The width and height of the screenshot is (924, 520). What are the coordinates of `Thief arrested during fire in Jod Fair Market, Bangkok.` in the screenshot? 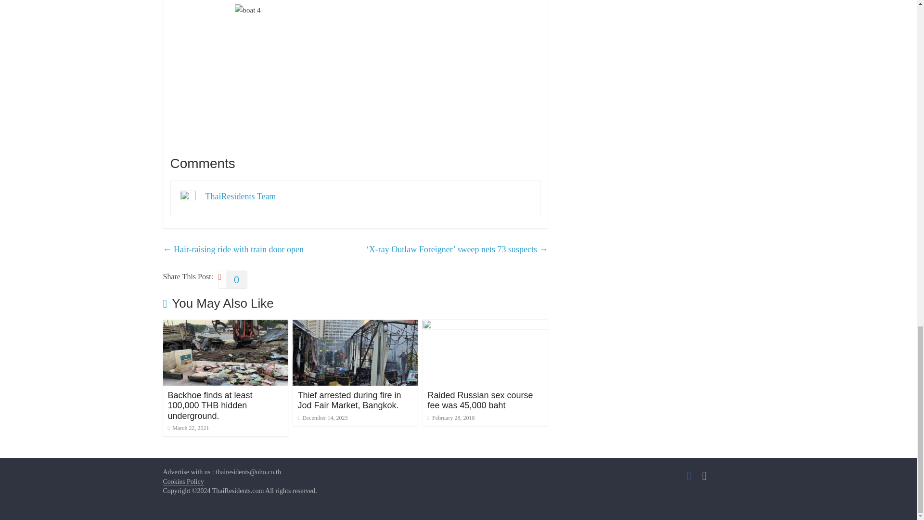 It's located at (355, 325).